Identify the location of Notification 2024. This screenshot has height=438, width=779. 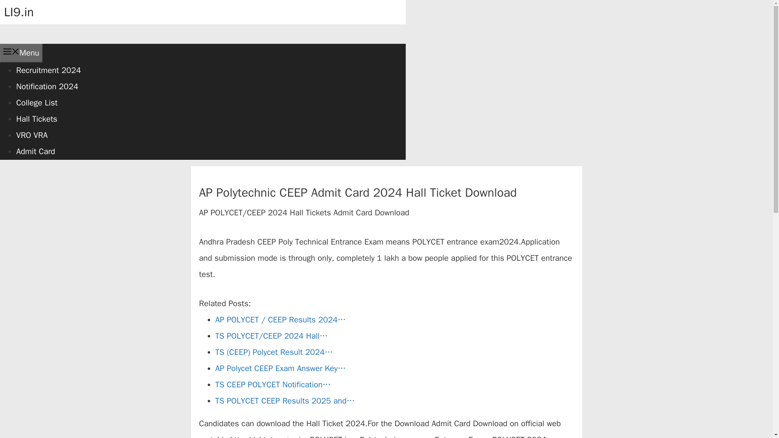
(47, 86).